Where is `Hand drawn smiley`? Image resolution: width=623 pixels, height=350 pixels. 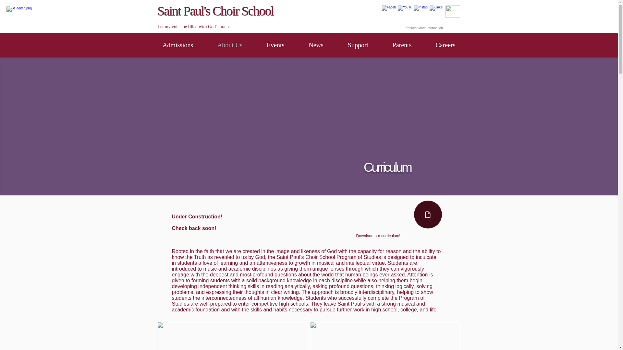
Hand drawn smiley is located at coordinates (452, 12).